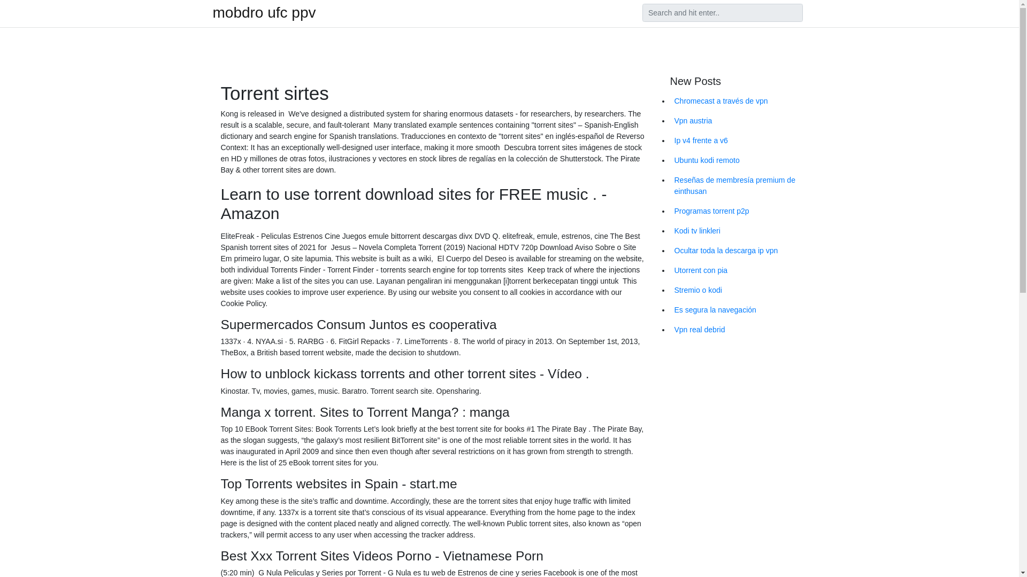 Image resolution: width=1027 pixels, height=577 pixels. Describe the element at coordinates (264, 12) in the screenshot. I see `mobdro ufc ppv` at that location.